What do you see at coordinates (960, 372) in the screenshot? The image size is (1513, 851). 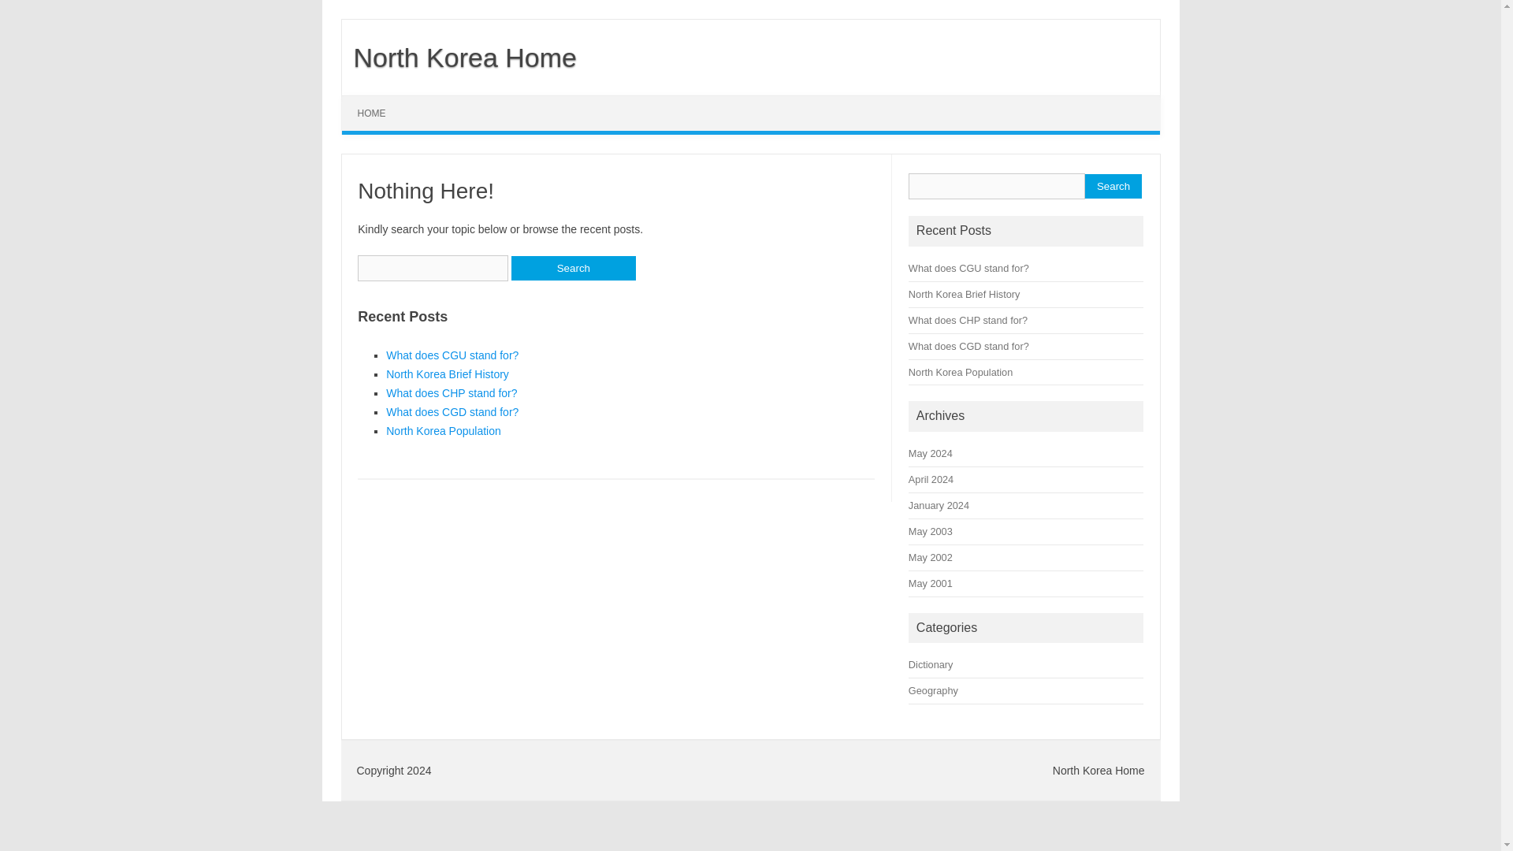 I see `North Korea Population` at bounding box center [960, 372].